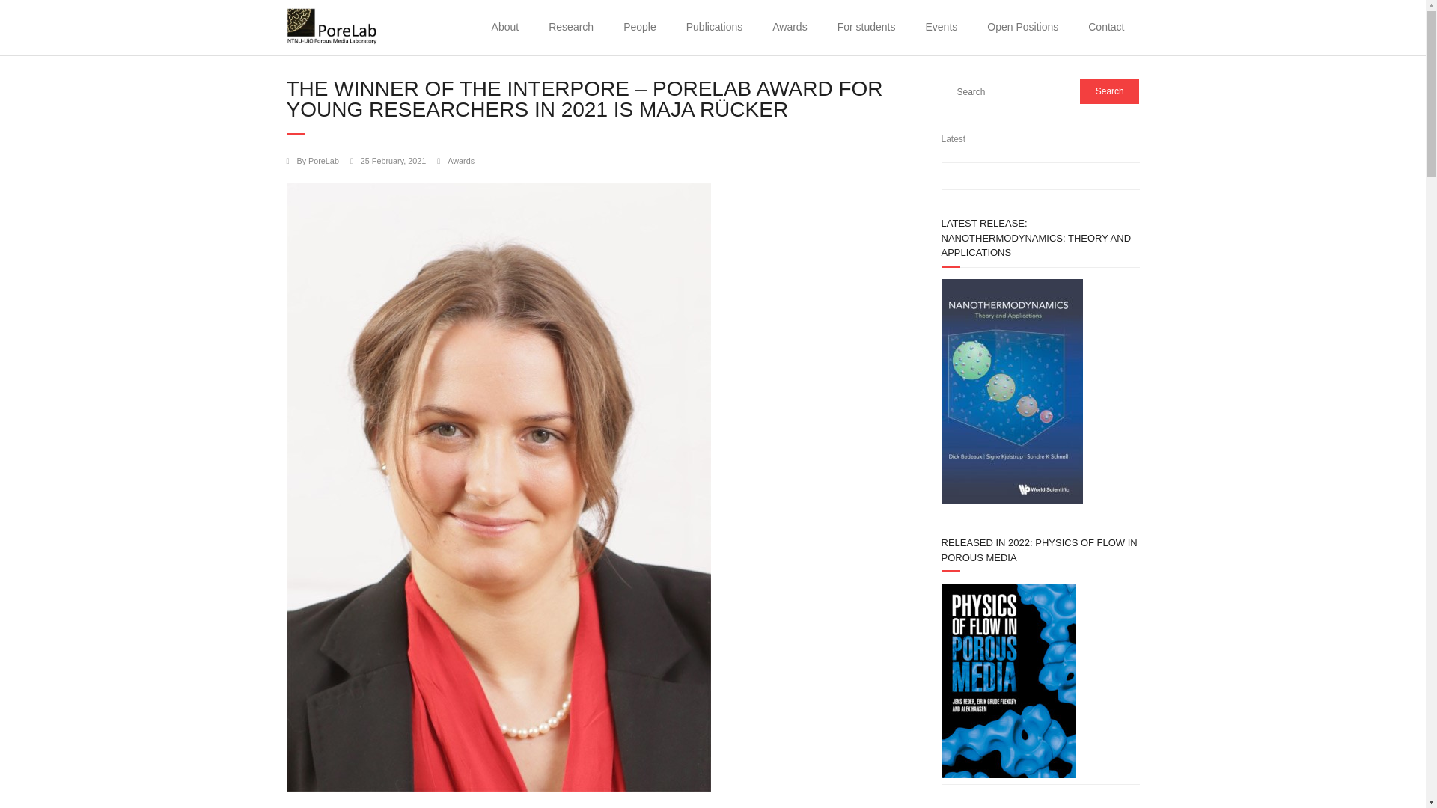  I want to click on Publications, so click(714, 28).